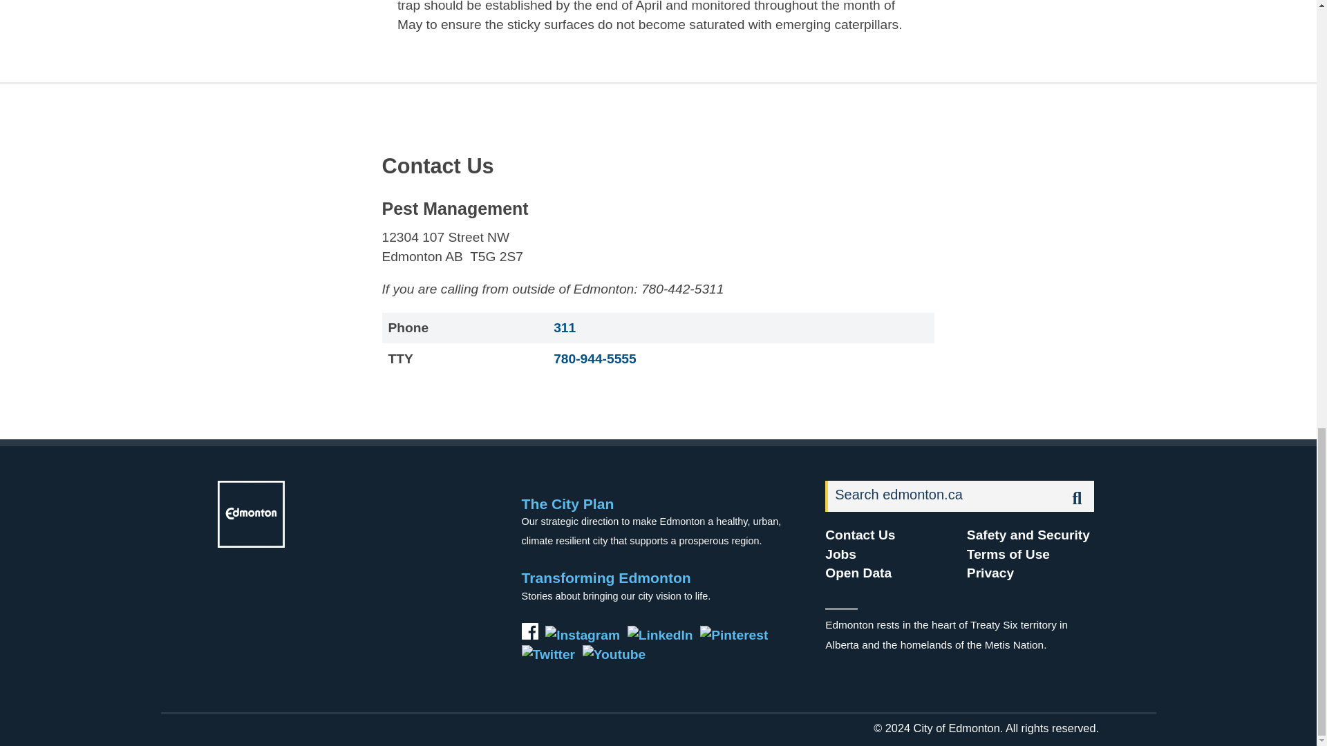 The width and height of the screenshot is (1327, 746). What do you see at coordinates (567, 504) in the screenshot?
I see `The City Plan` at bounding box center [567, 504].